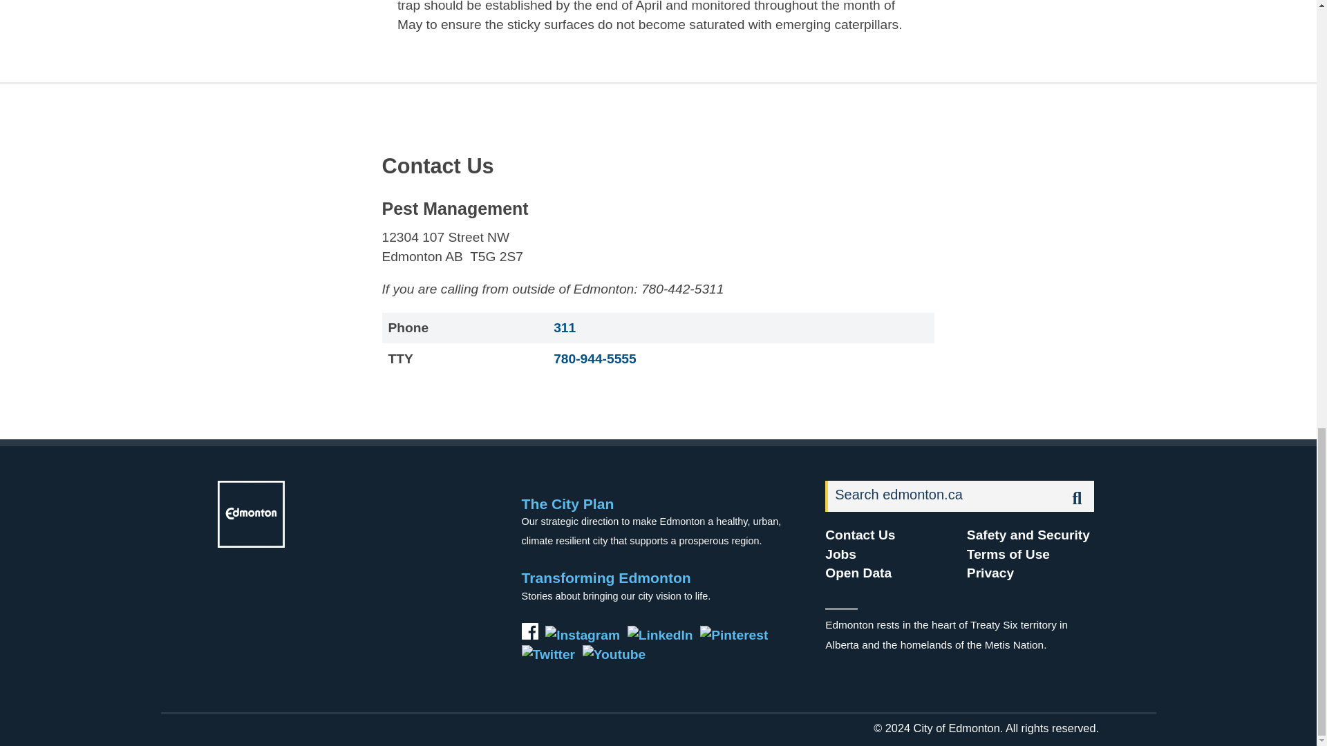 The width and height of the screenshot is (1327, 746). What do you see at coordinates (567, 504) in the screenshot?
I see `The City Plan` at bounding box center [567, 504].